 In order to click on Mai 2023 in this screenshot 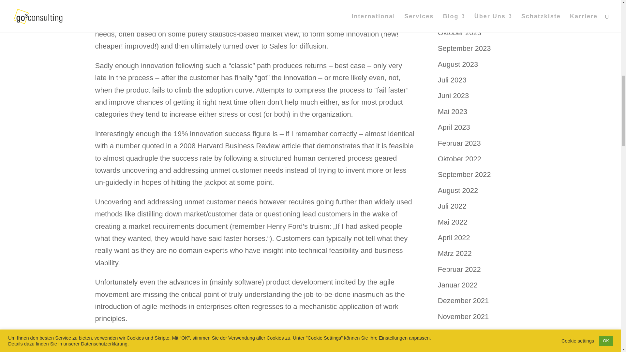, I will do `click(453, 111)`.